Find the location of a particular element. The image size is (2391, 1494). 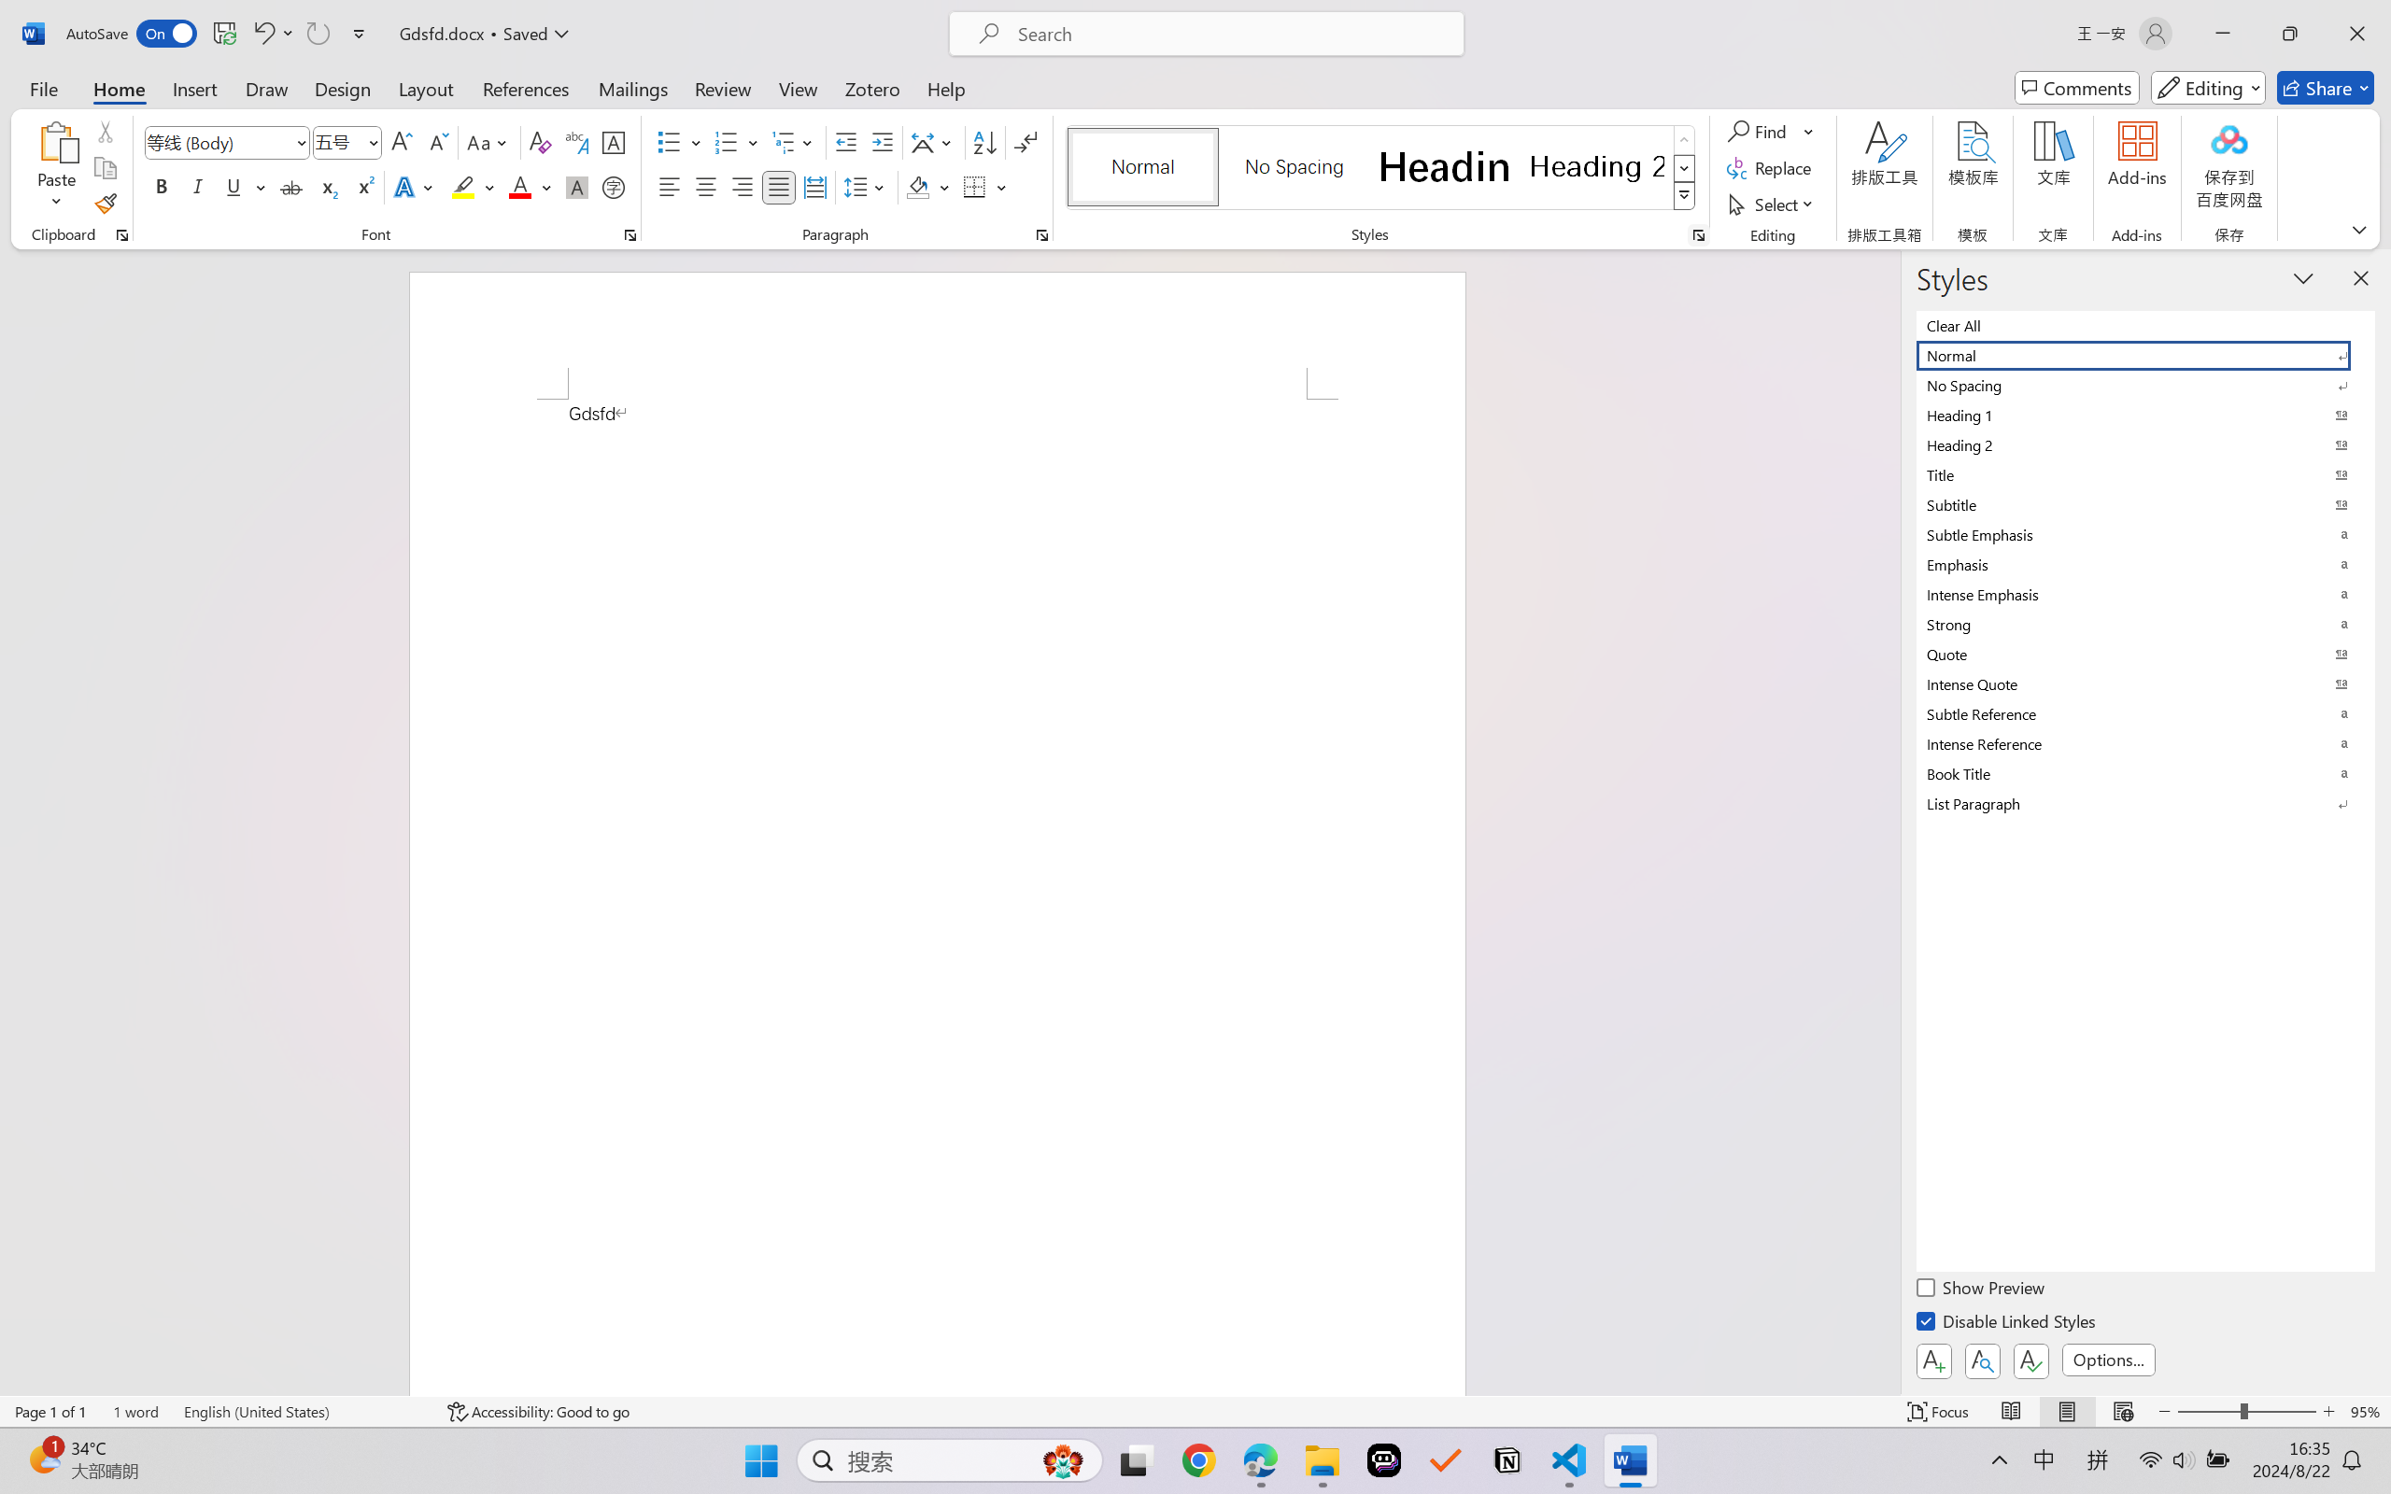

Character Border is located at coordinates (615, 142).